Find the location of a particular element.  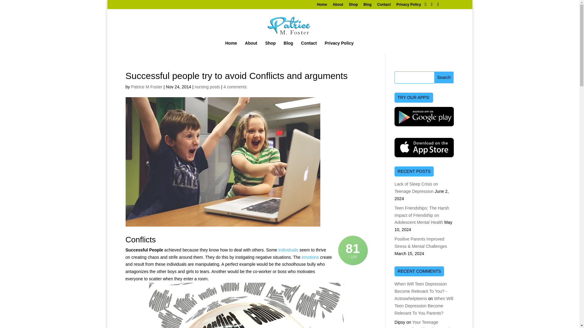

Successful people try to avoid Conflicts and arguments is located at coordinates (246, 305).